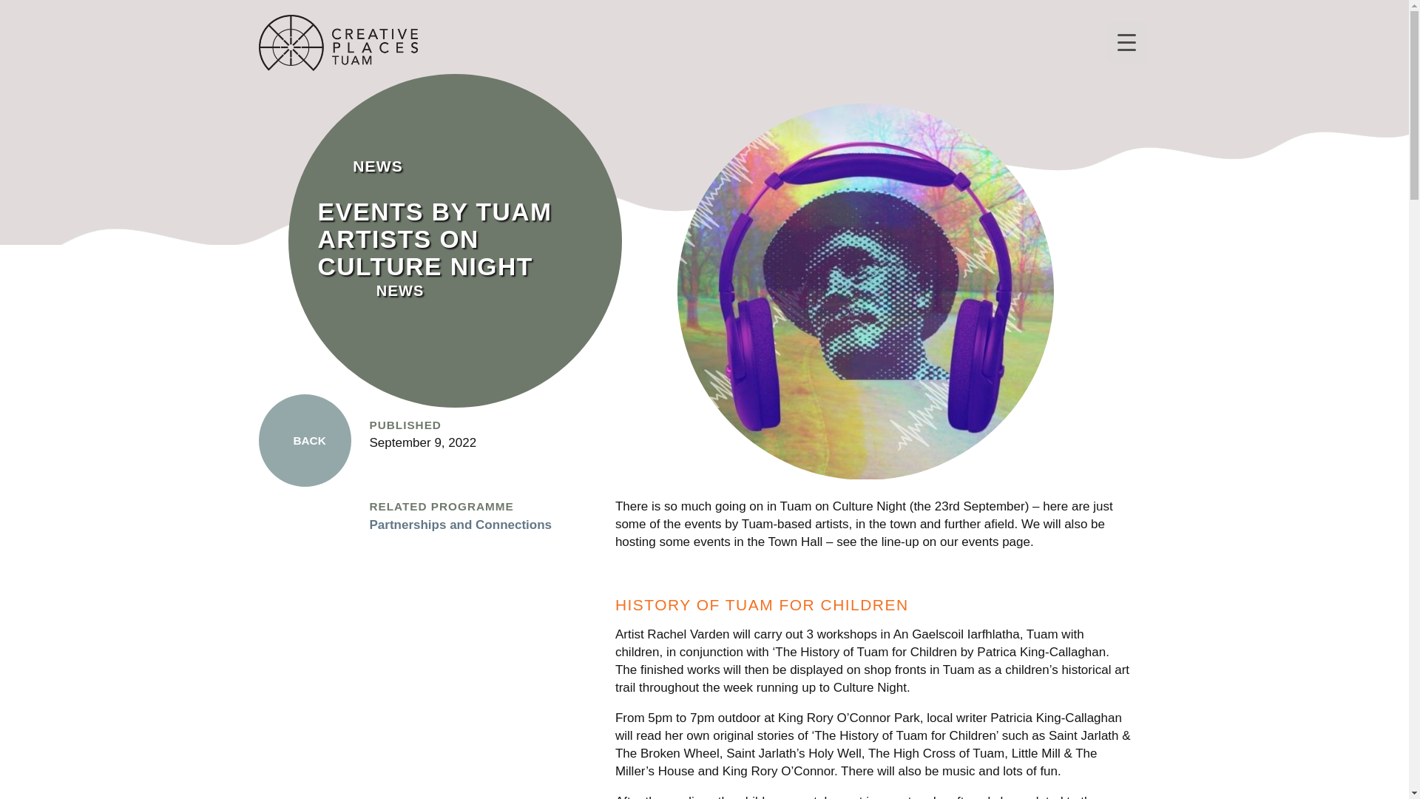  I want to click on NEWS, so click(400, 290).